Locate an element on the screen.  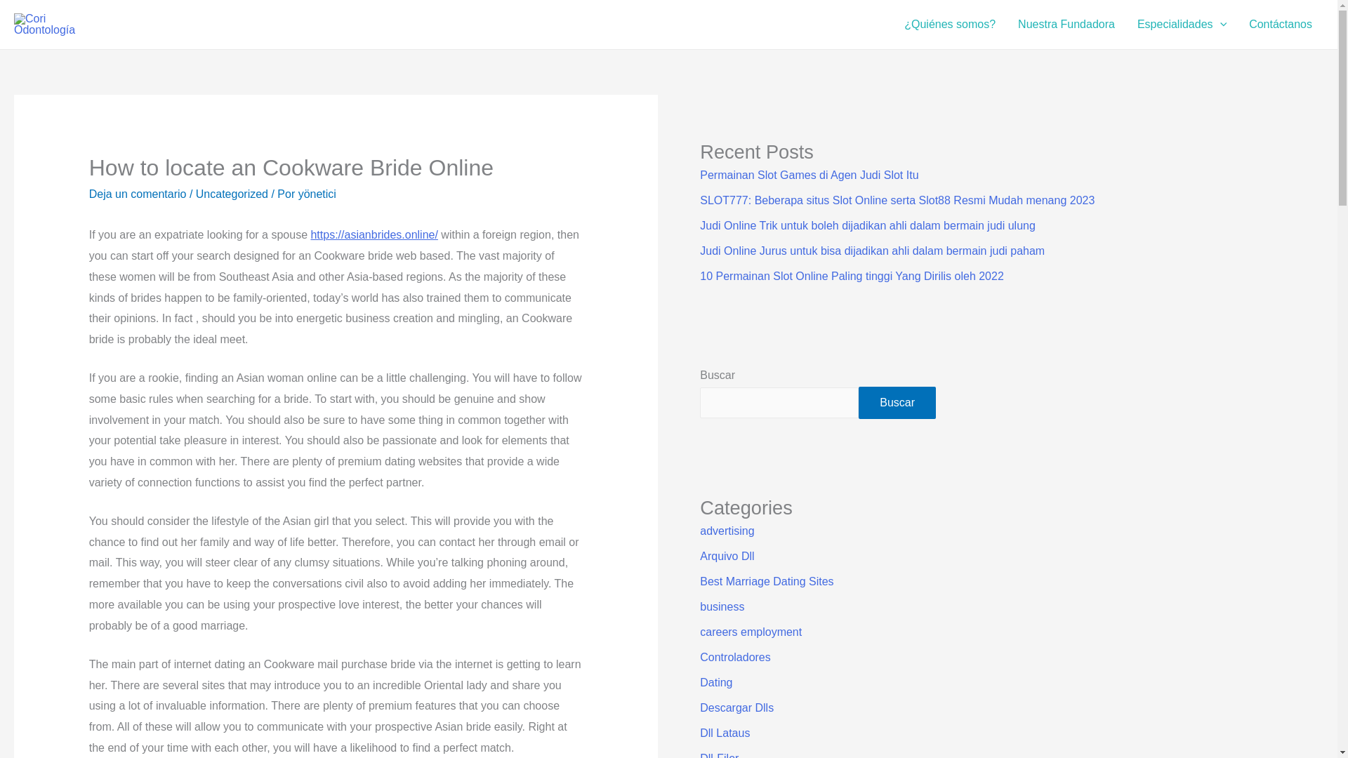
business is located at coordinates (722, 606).